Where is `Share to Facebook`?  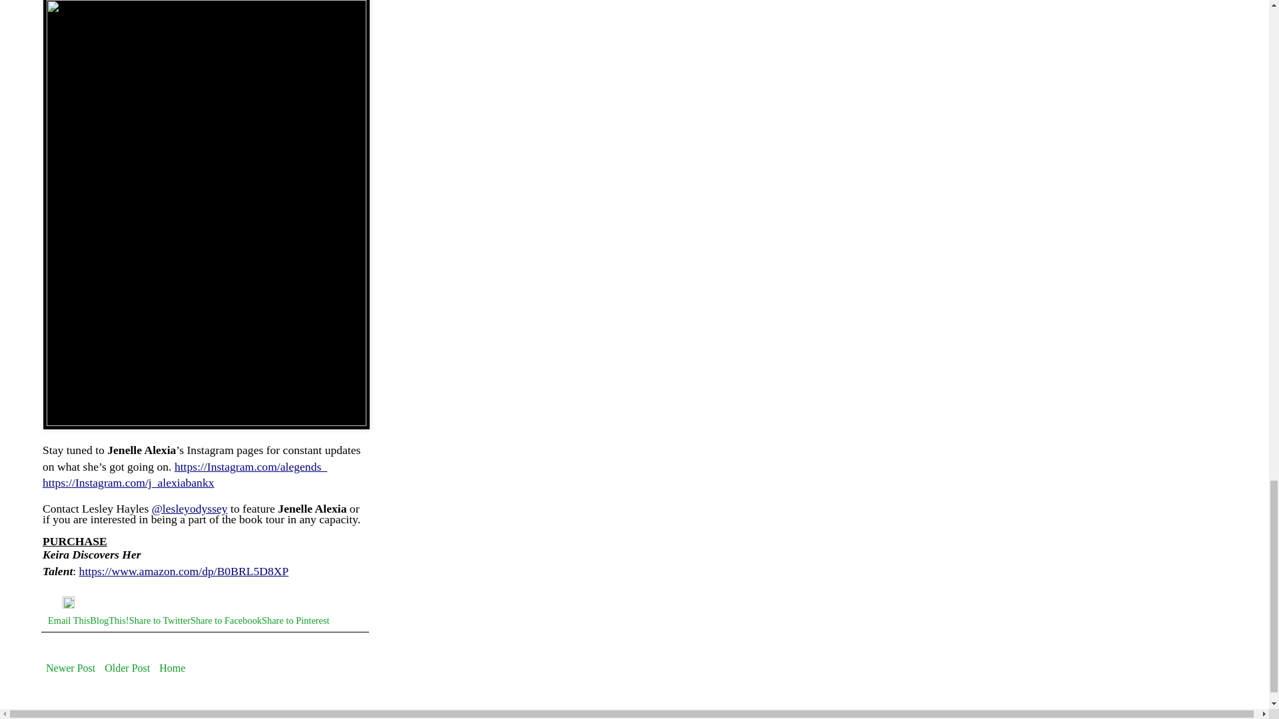 Share to Facebook is located at coordinates (226, 620).